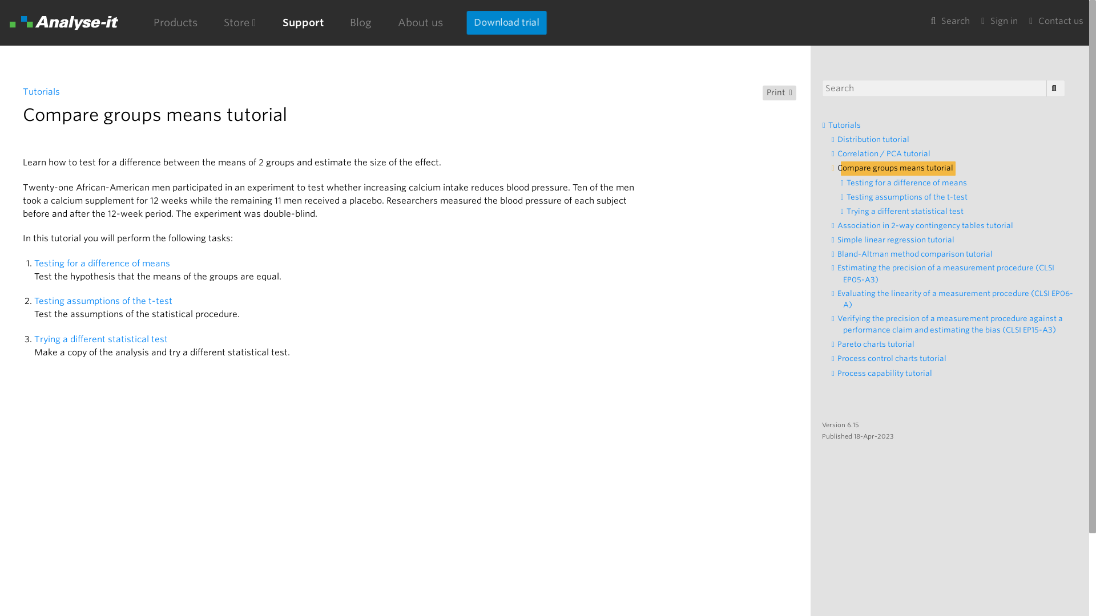  I want to click on Testing for a difference of means, so click(102, 264).